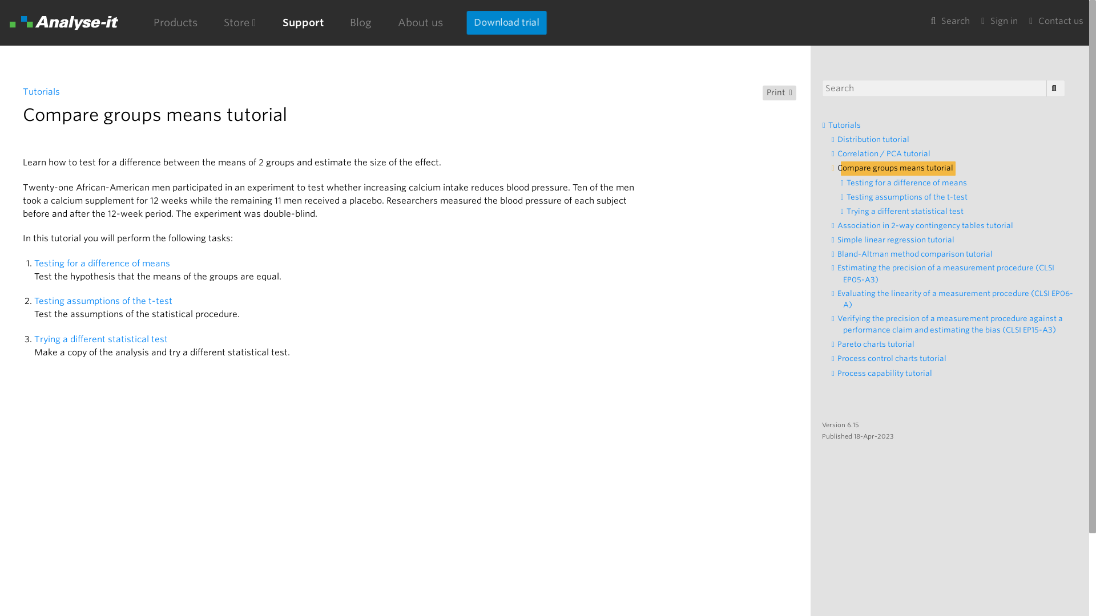  I want to click on Testing for a difference of means, so click(102, 264).